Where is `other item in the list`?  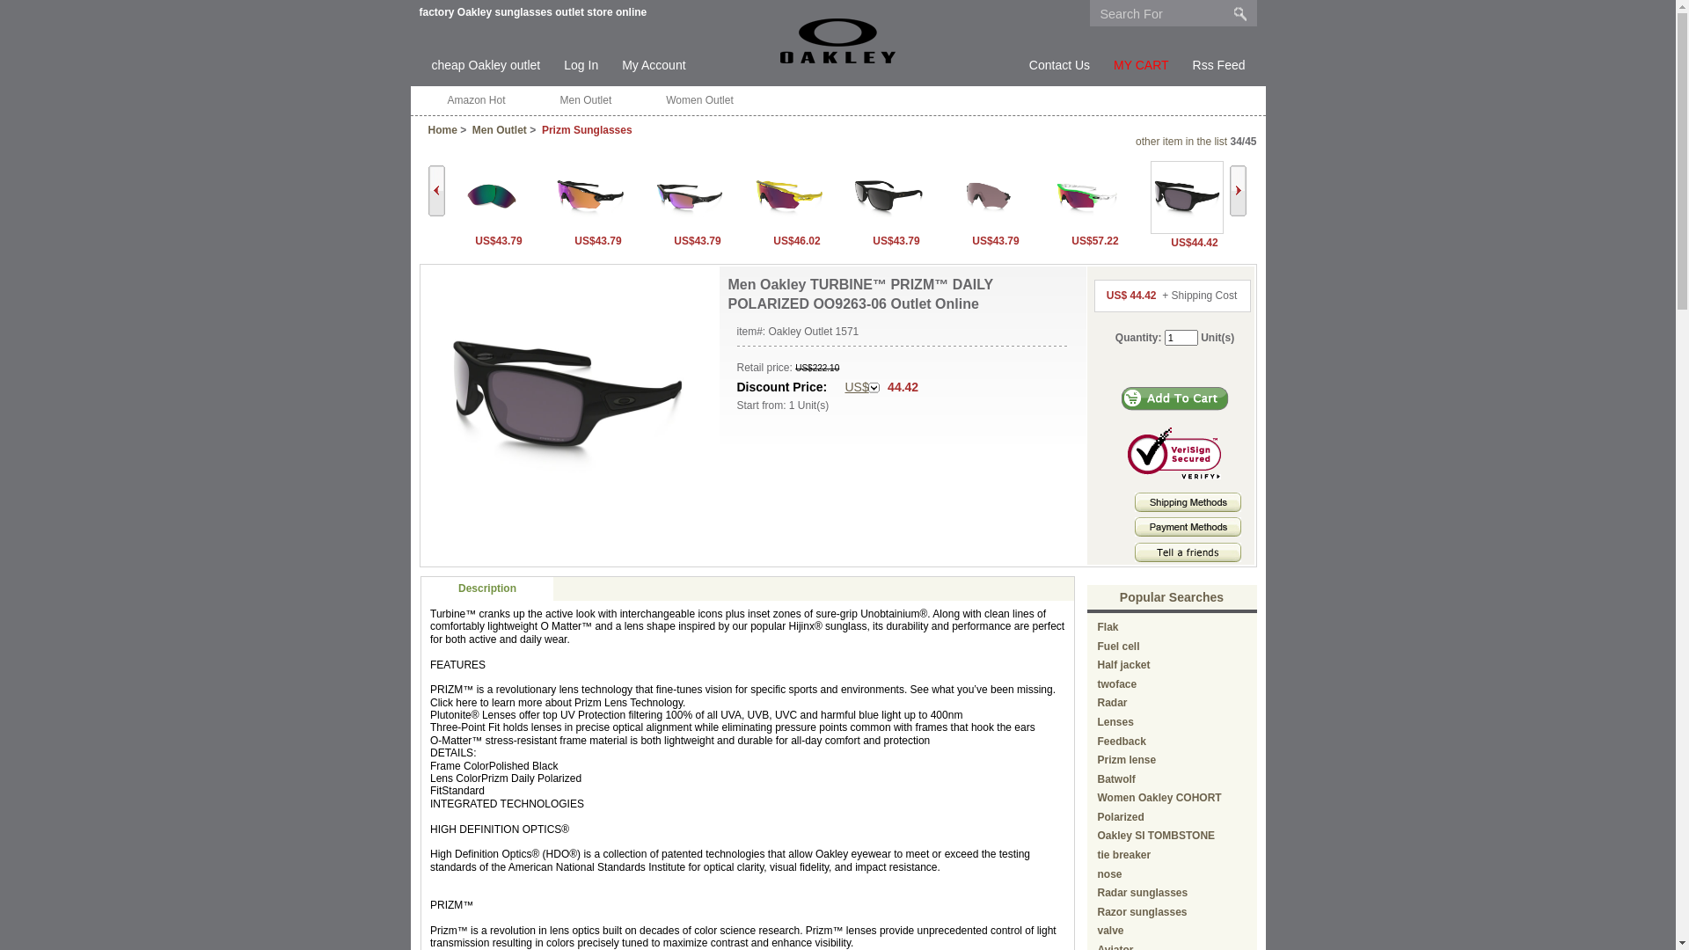
other item in the list is located at coordinates (1181, 142).